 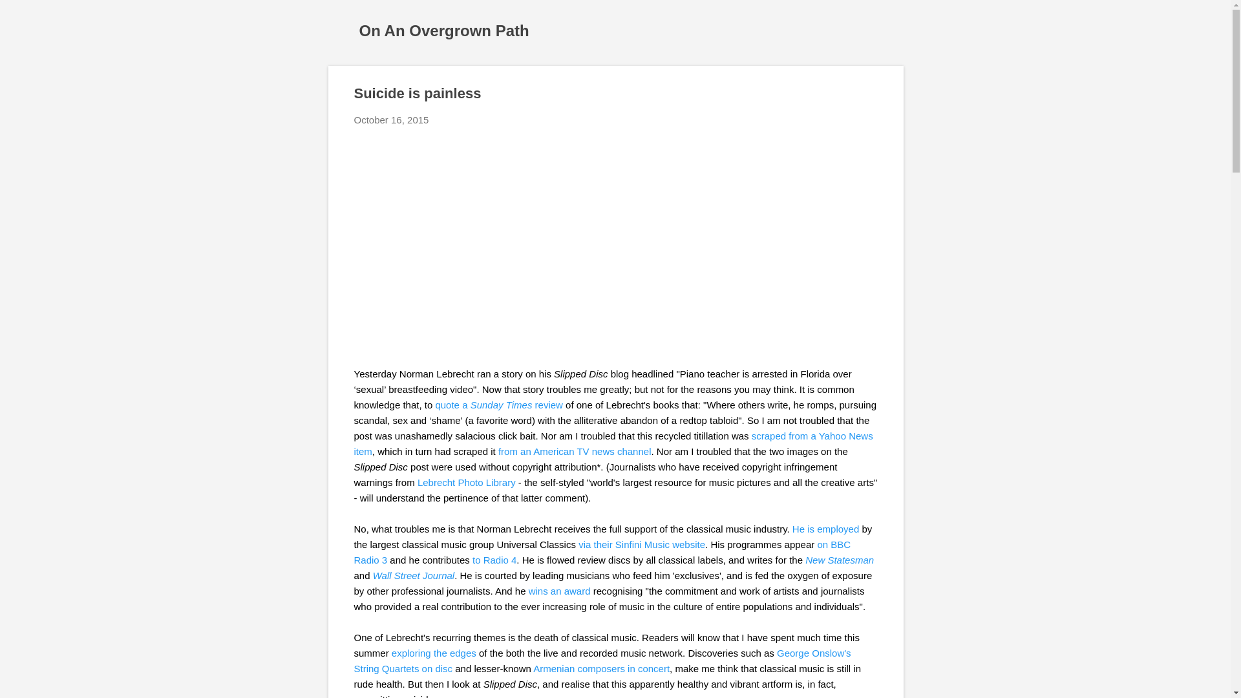 I want to click on on BBC Radio 3, so click(x=602, y=552).